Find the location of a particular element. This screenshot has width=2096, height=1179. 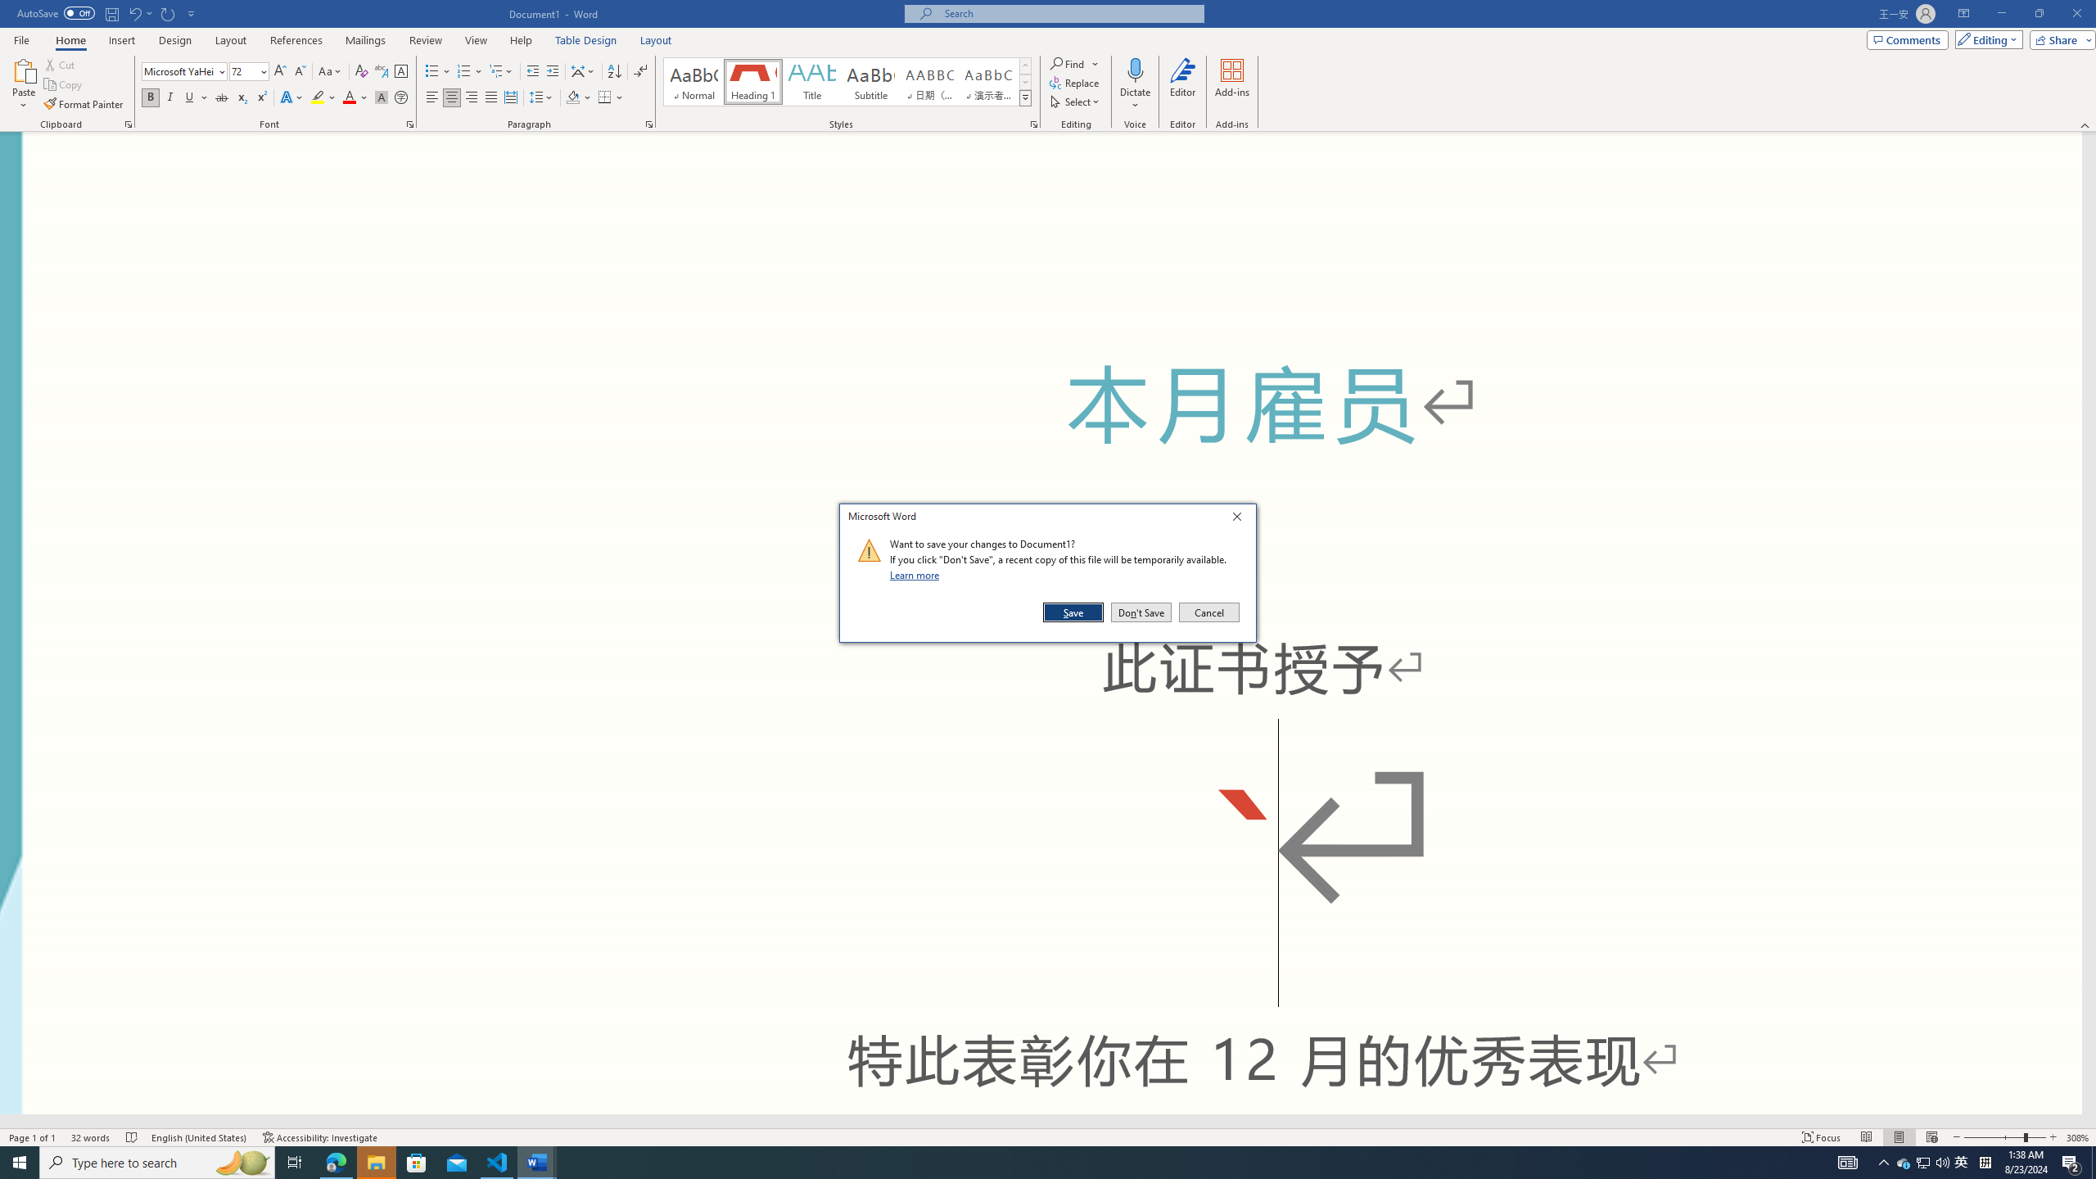

Format Painter is located at coordinates (85, 105).